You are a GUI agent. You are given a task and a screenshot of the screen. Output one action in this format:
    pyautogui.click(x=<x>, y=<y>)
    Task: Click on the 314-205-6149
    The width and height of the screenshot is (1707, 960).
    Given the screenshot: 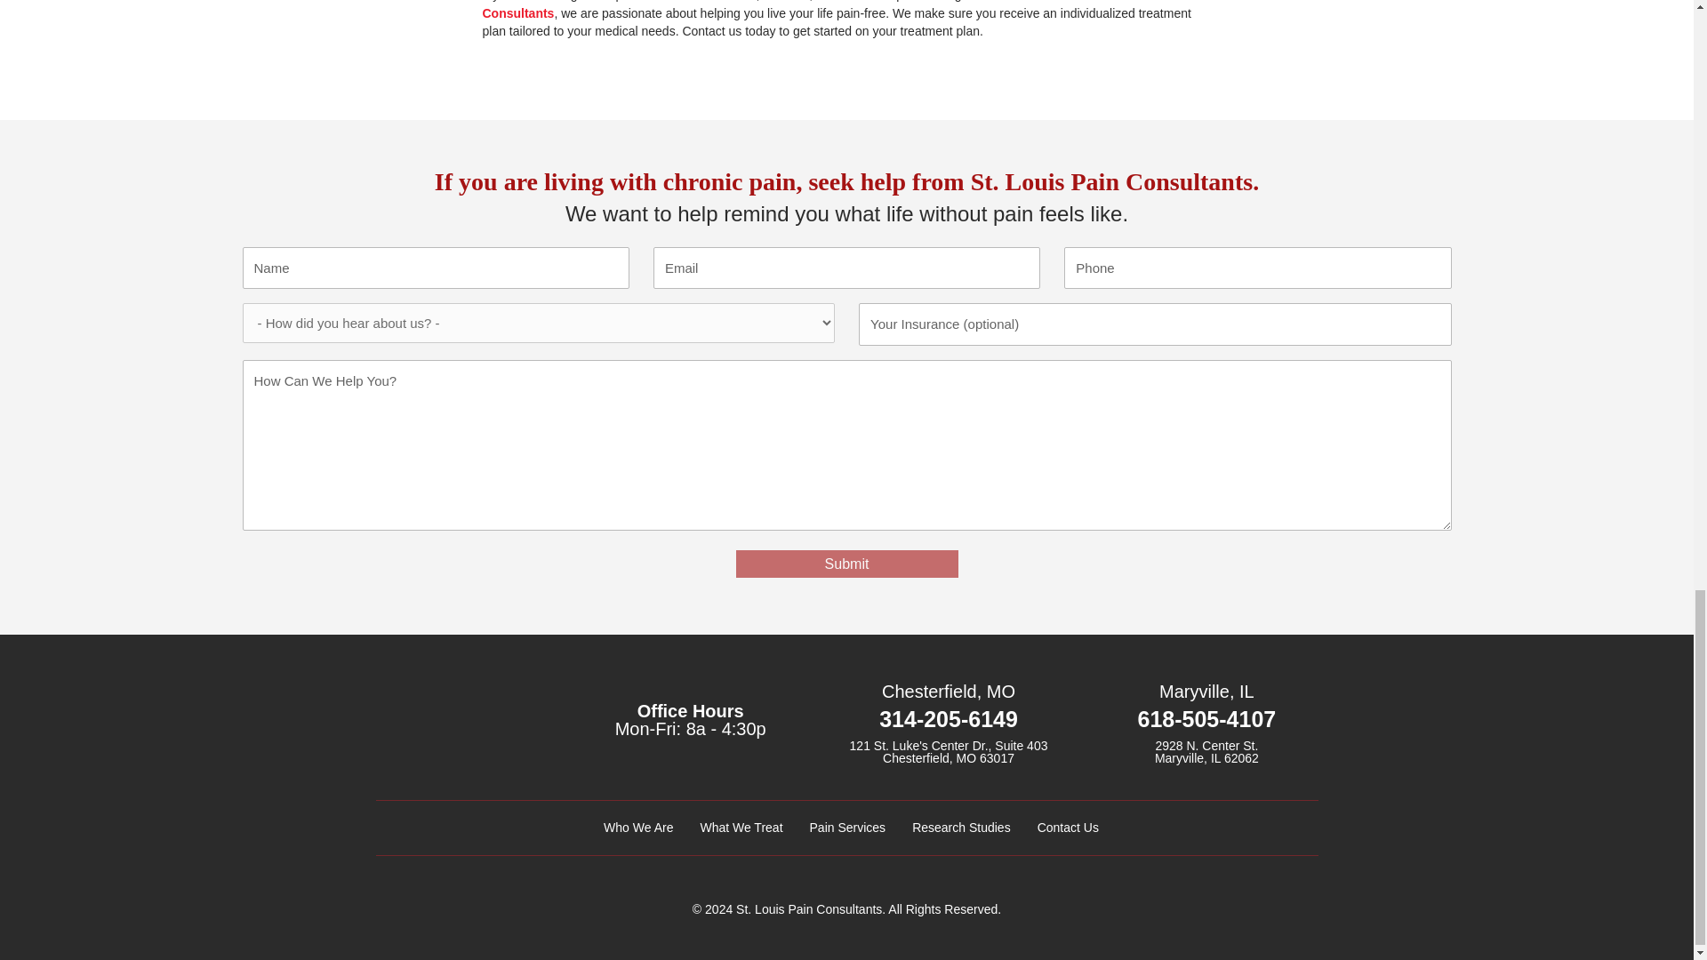 What is the action you would take?
    pyautogui.click(x=948, y=718)
    